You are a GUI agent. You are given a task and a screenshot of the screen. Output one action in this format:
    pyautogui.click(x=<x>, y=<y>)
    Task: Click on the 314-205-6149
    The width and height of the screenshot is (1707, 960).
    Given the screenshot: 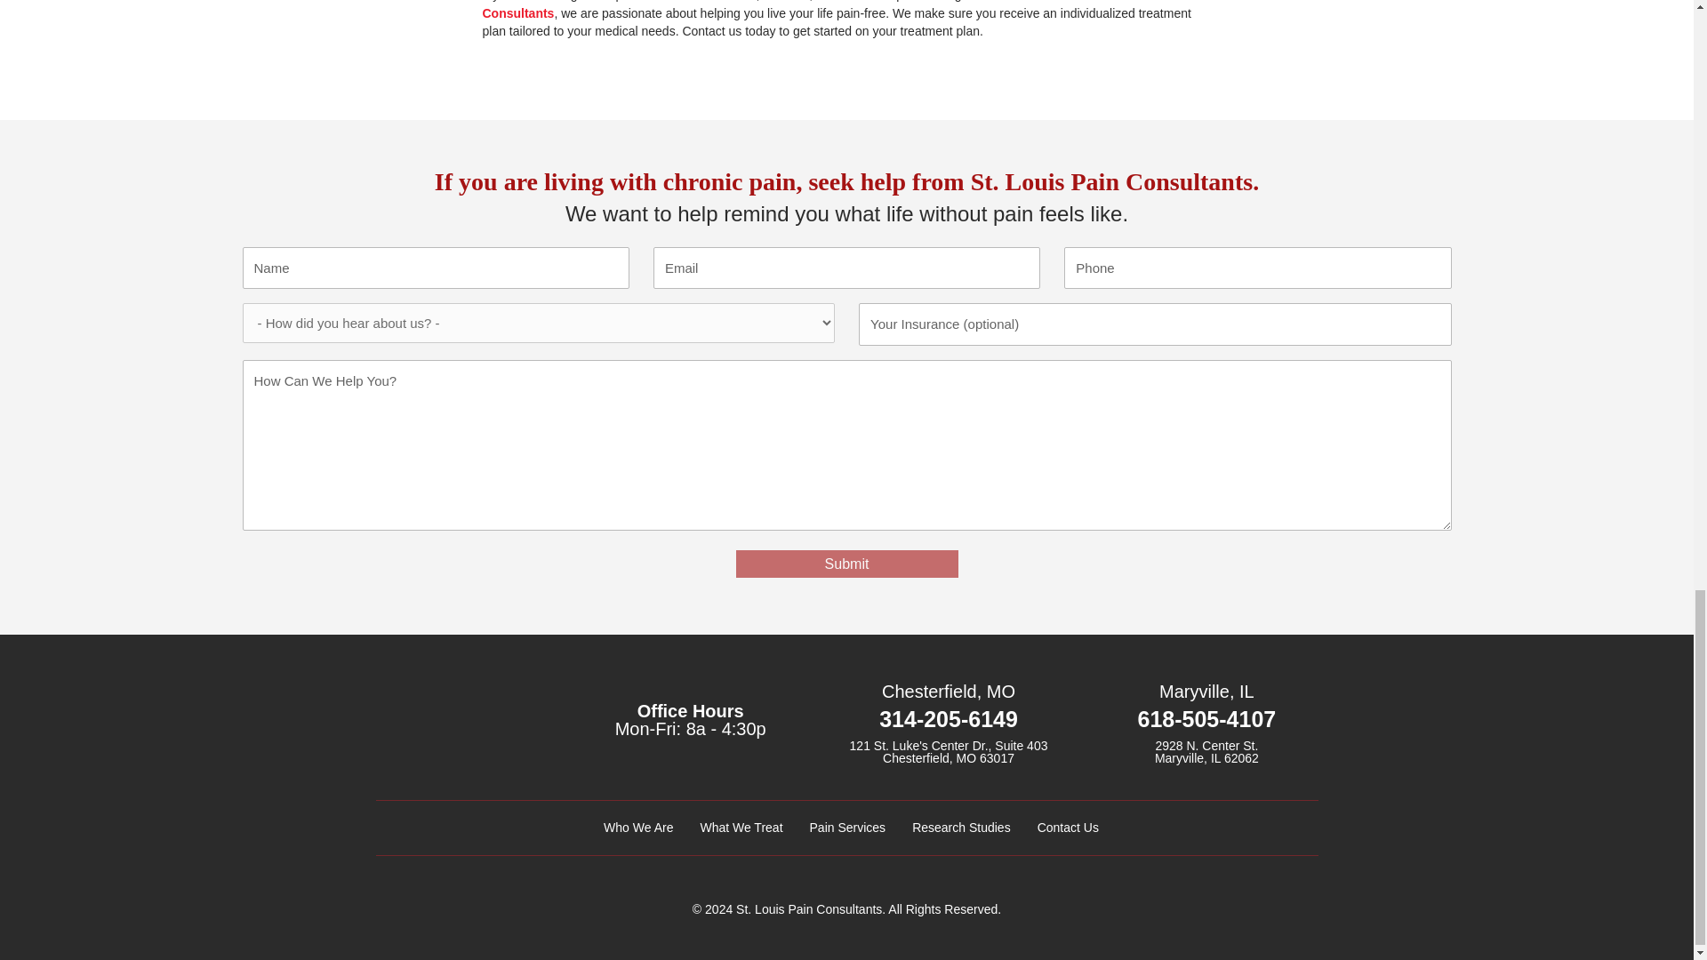 What is the action you would take?
    pyautogui.click(x=948, y=718)
    